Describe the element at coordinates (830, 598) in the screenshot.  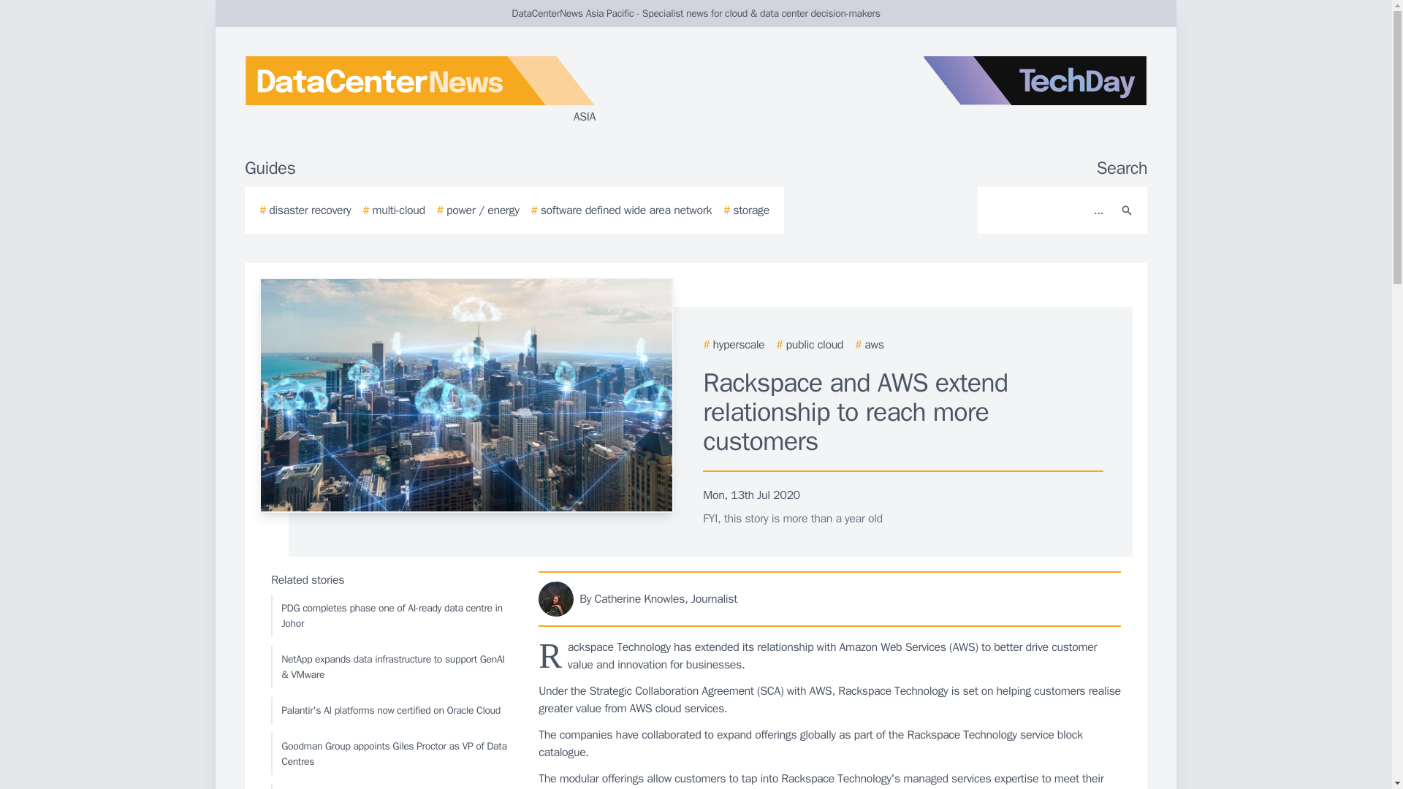
I see `By Catherine Knowles, Journalist` at that location.